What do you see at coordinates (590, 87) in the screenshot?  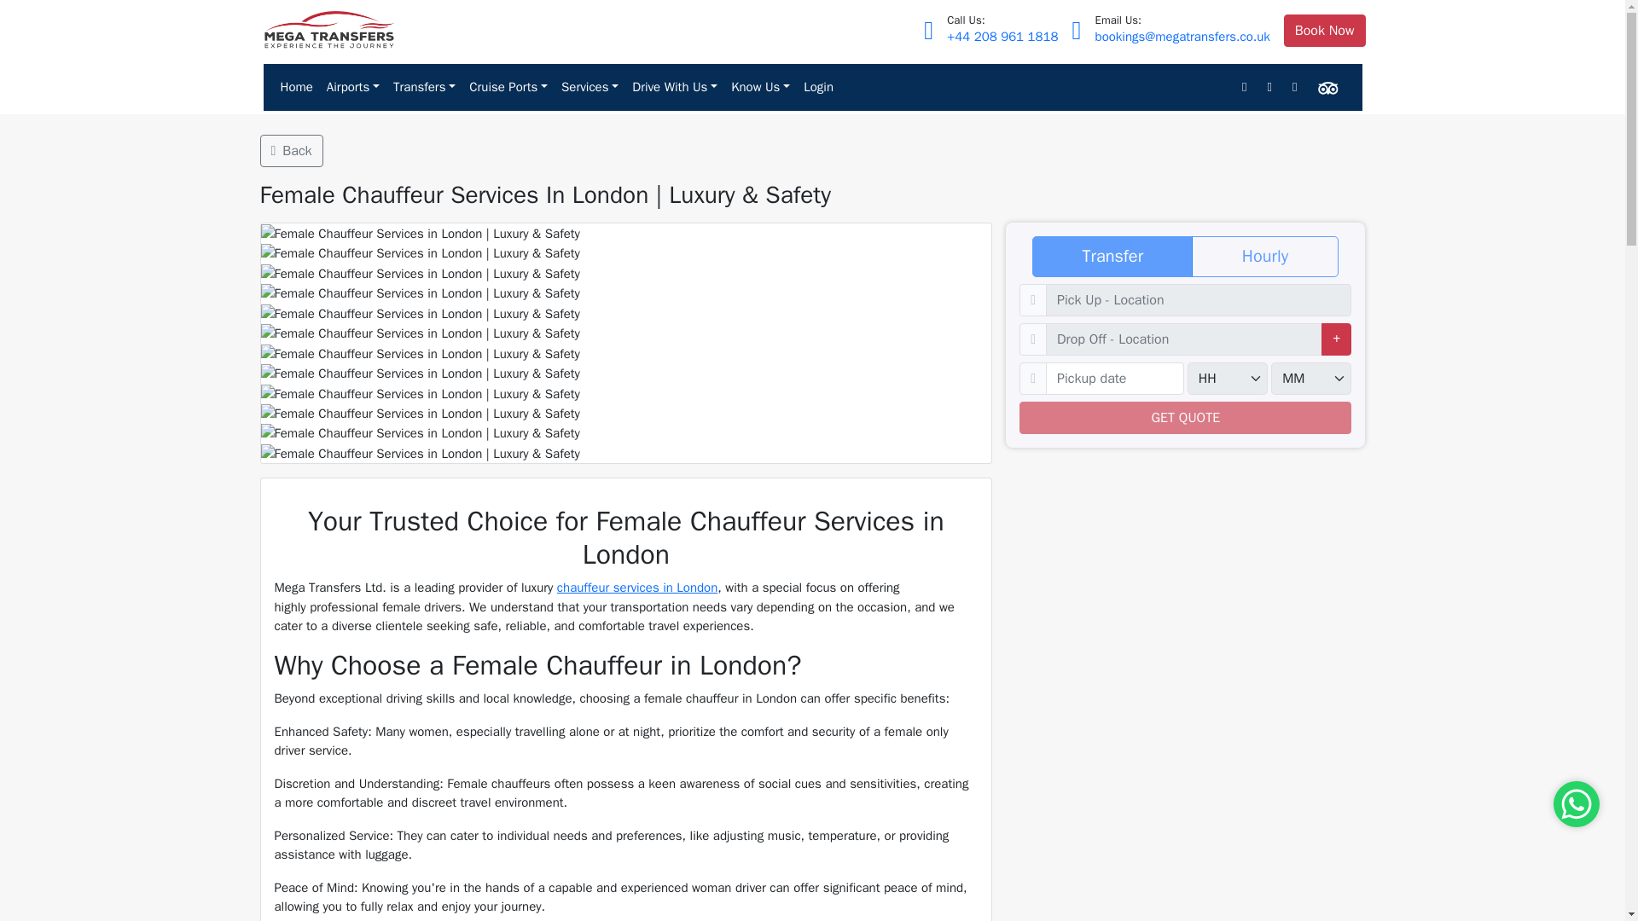 I see `Services` at bounding box center [590, 87].